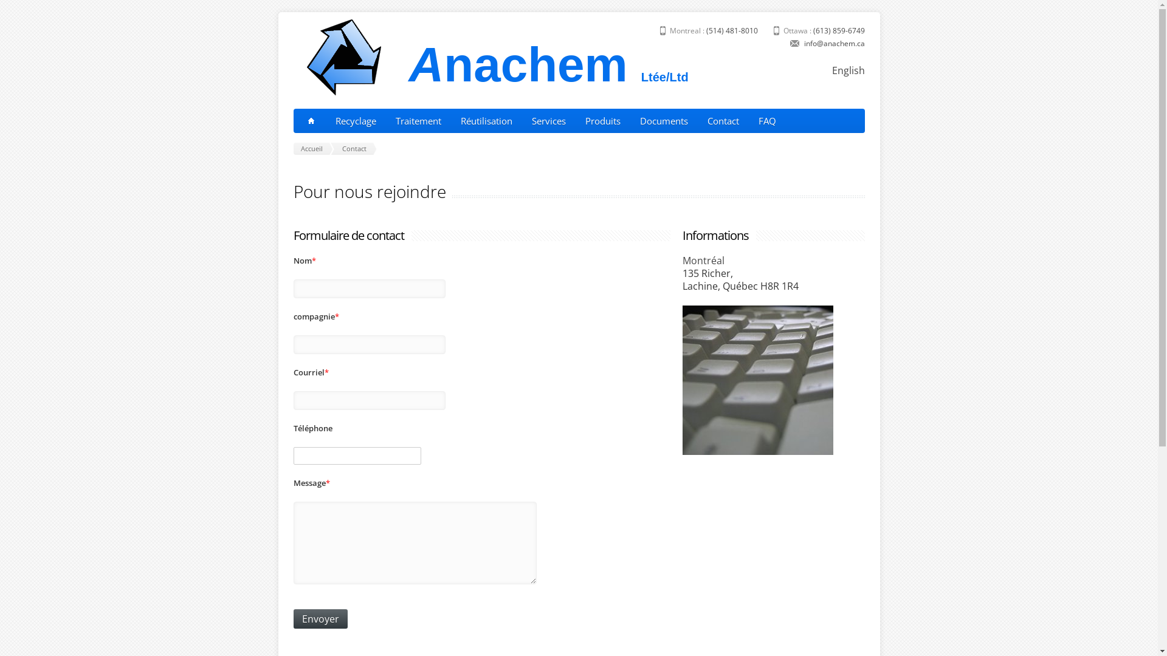 This screenshot has width=1167, height=656. Describe the element at coordinates (311, 121) in the screenshot. I see `accueil` at that location.